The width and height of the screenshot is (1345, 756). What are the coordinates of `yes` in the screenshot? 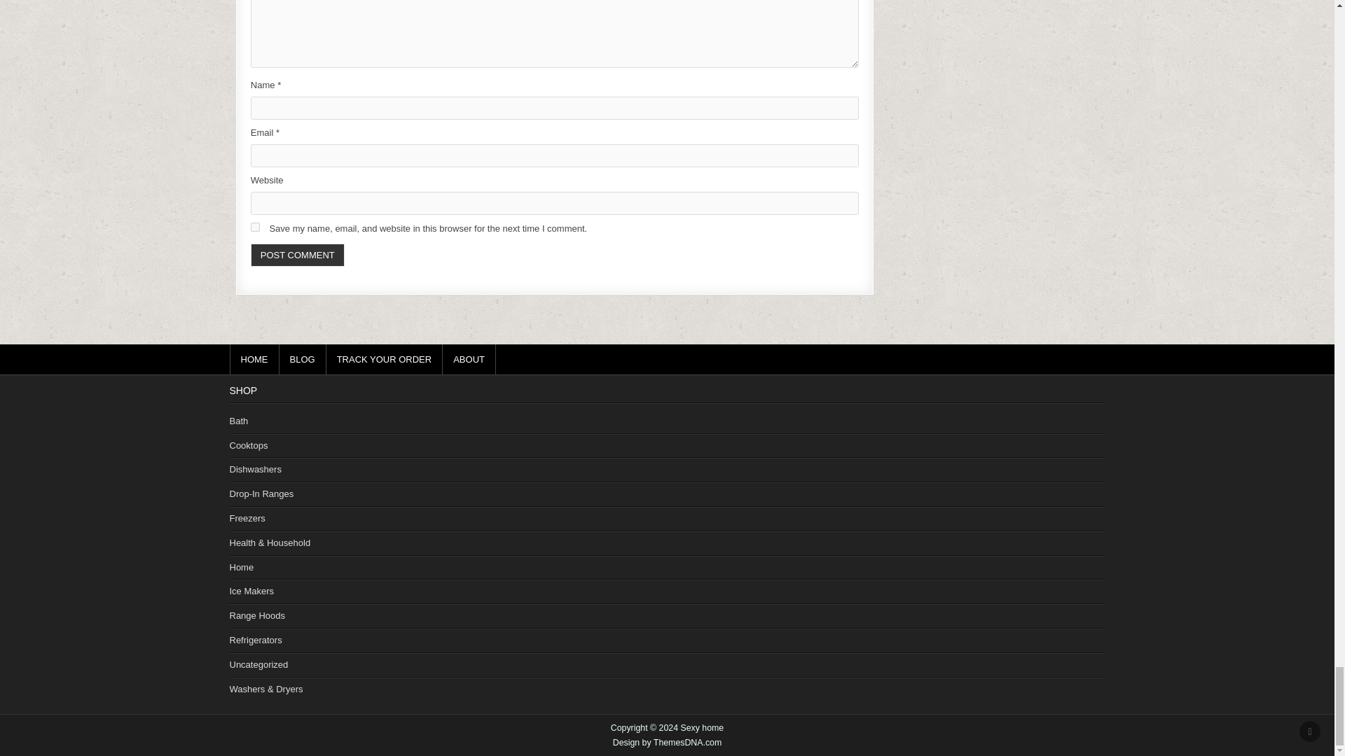 It's located at (255, 227).